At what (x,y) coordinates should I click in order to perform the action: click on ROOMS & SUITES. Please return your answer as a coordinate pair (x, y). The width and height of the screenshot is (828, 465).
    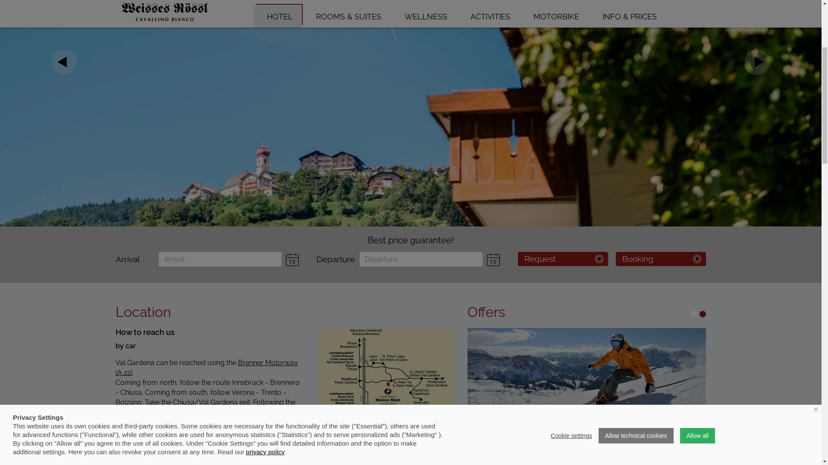
    Looking at the image, I should click on (347, 180).